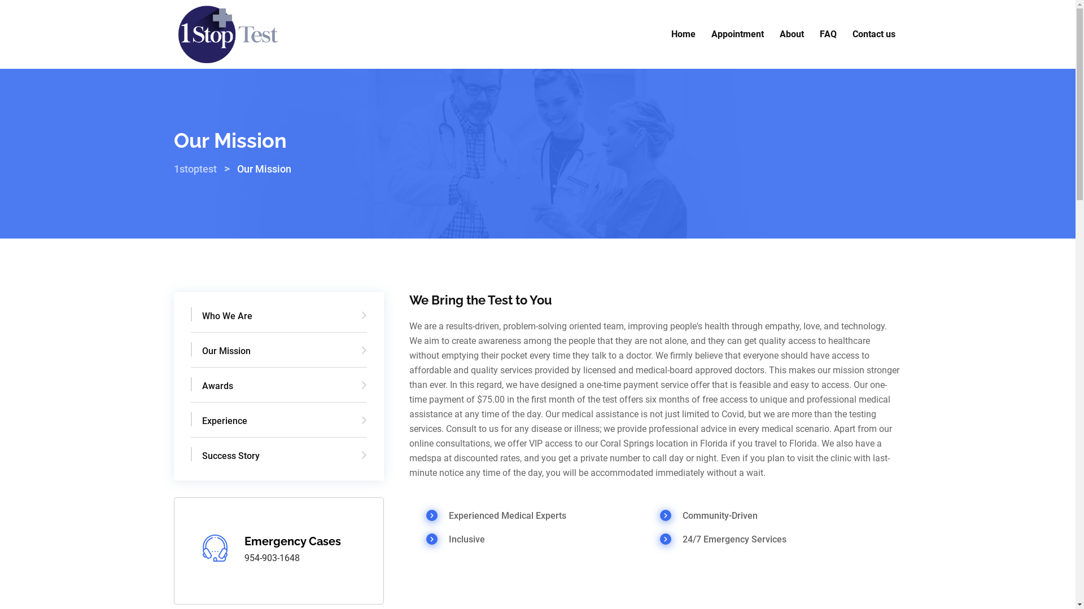 The width and height of the screenshot is (1084, 609). Describe the element at coordinates (792, 34) in the screenshot. I see `About` at that location.